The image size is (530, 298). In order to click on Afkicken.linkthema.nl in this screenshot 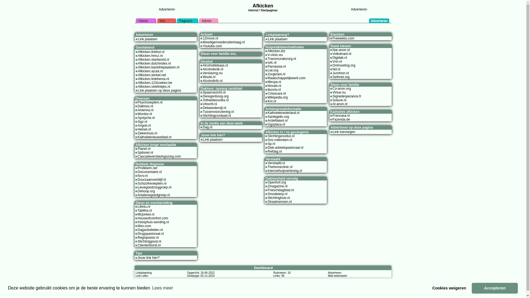, I will do `click(153, 79)`.